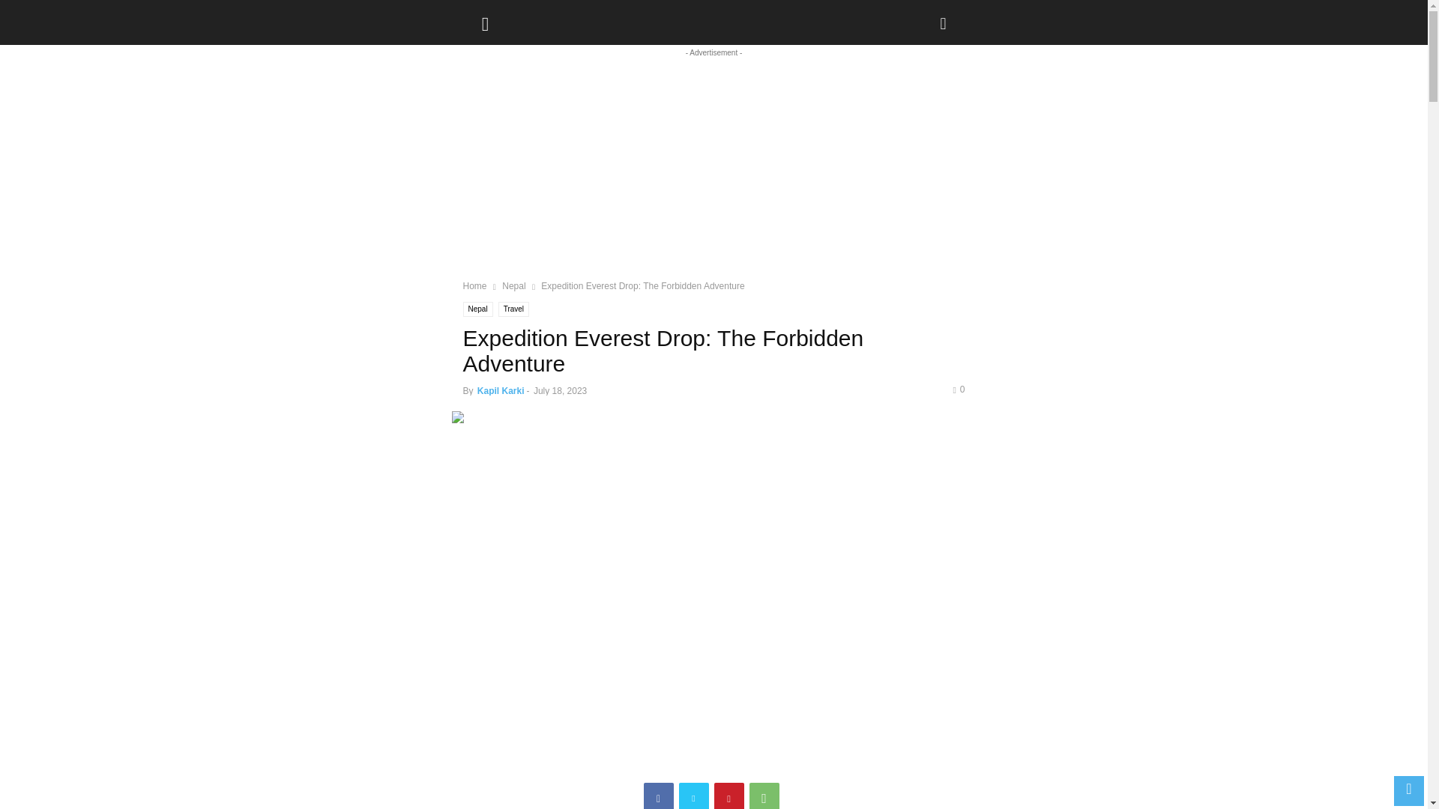  I want to click on Facebook, so click(658, 796).